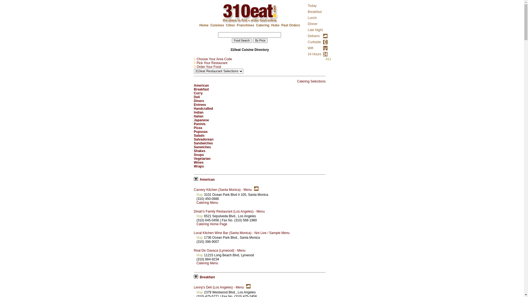 The height and width of the screenshot is (297, 528). What do you see at coordinates (315, 12) in the screenshot?
I see `Breakfast` at bounding box center [315, 12].